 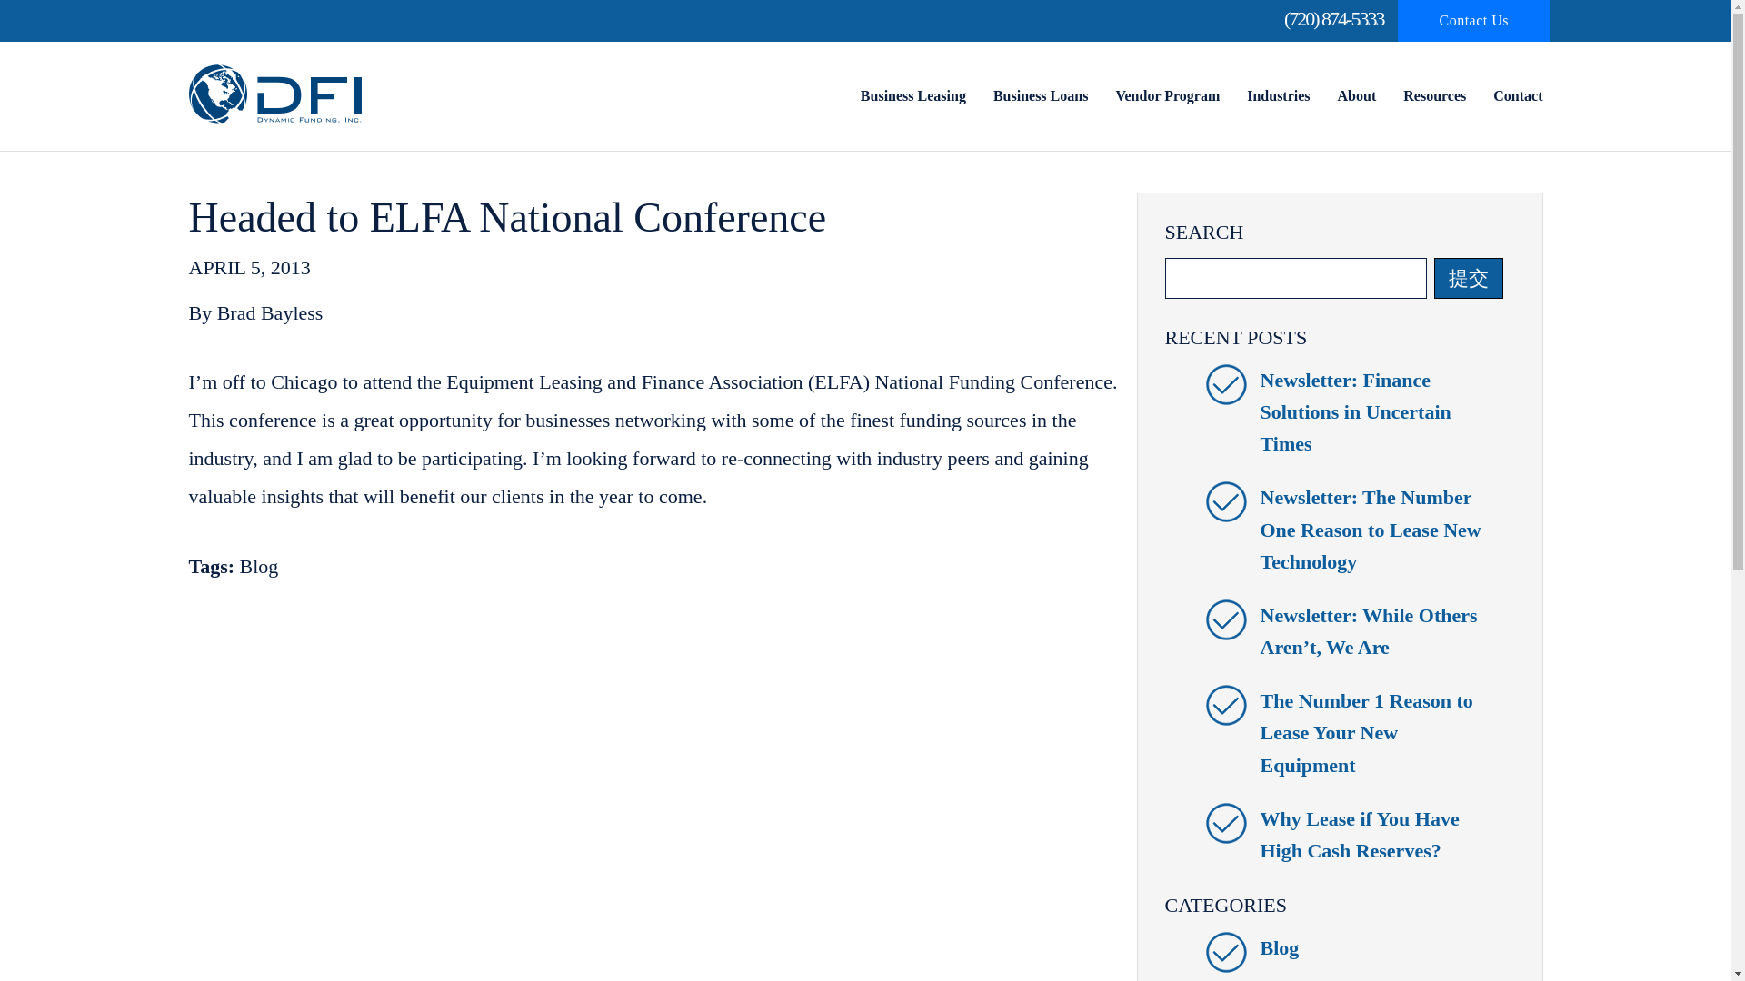 I want to click on Blog, so click(x=1279, y=948).